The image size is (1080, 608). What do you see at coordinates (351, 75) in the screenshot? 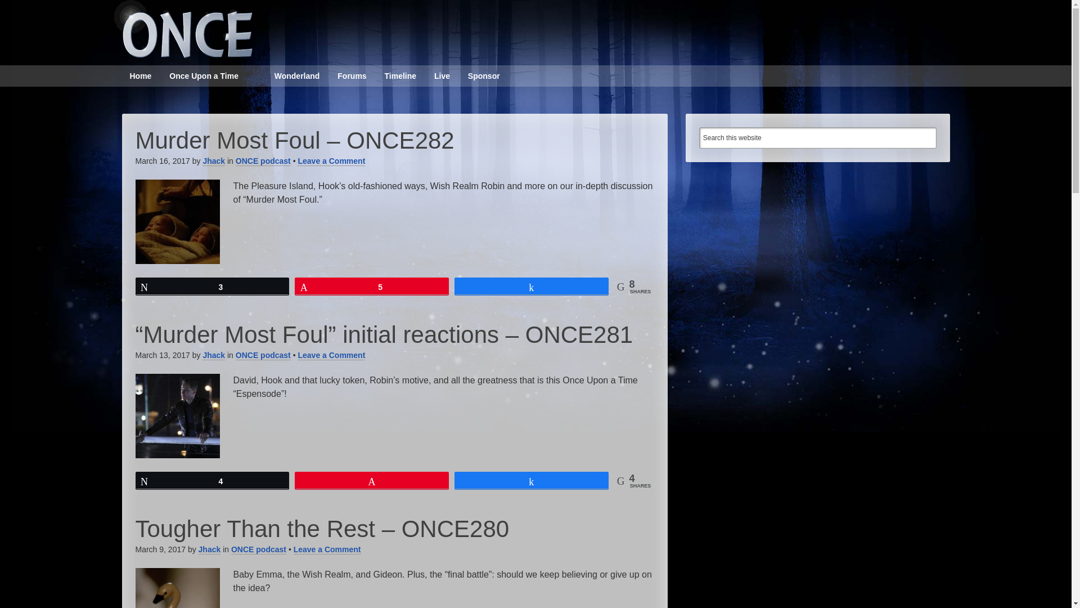
I see `Forums` at bounding box center [351, 75].